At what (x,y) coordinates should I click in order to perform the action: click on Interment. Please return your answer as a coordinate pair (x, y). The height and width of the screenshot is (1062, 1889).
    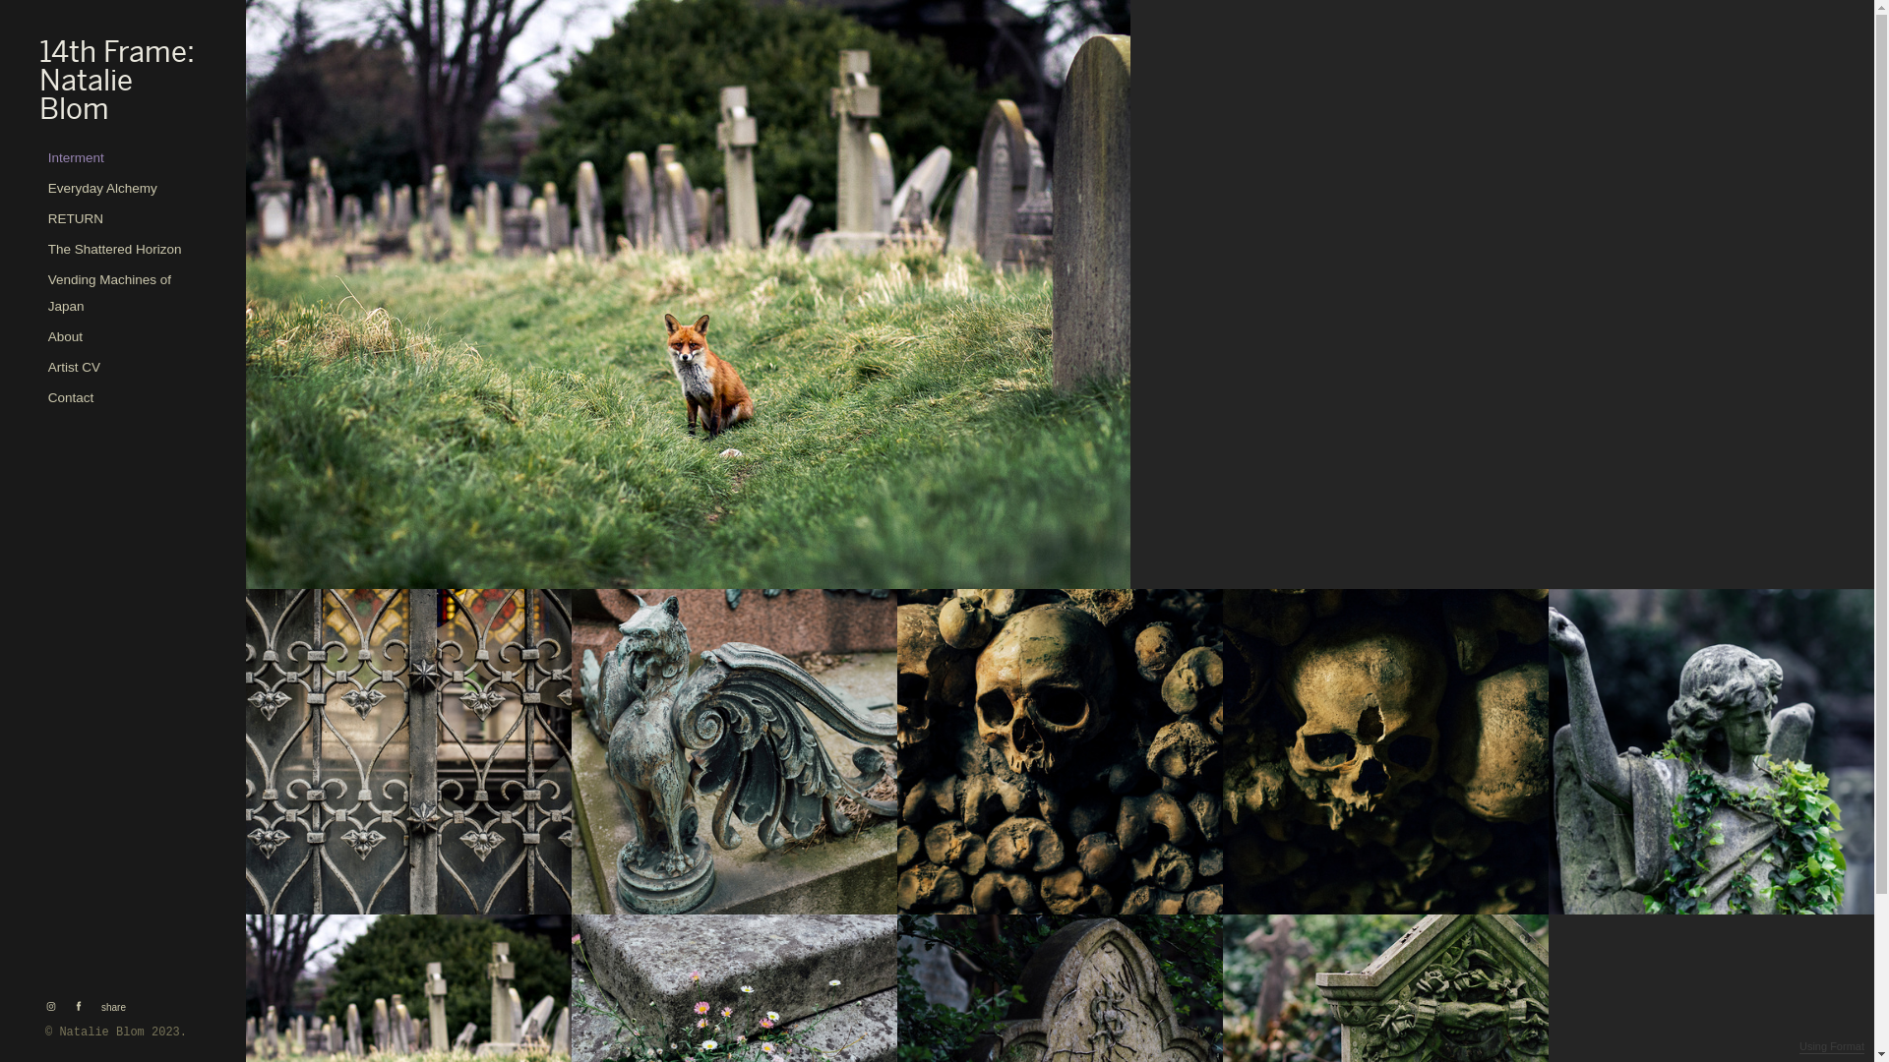
    Looking at the image, I should click on (77, 157).